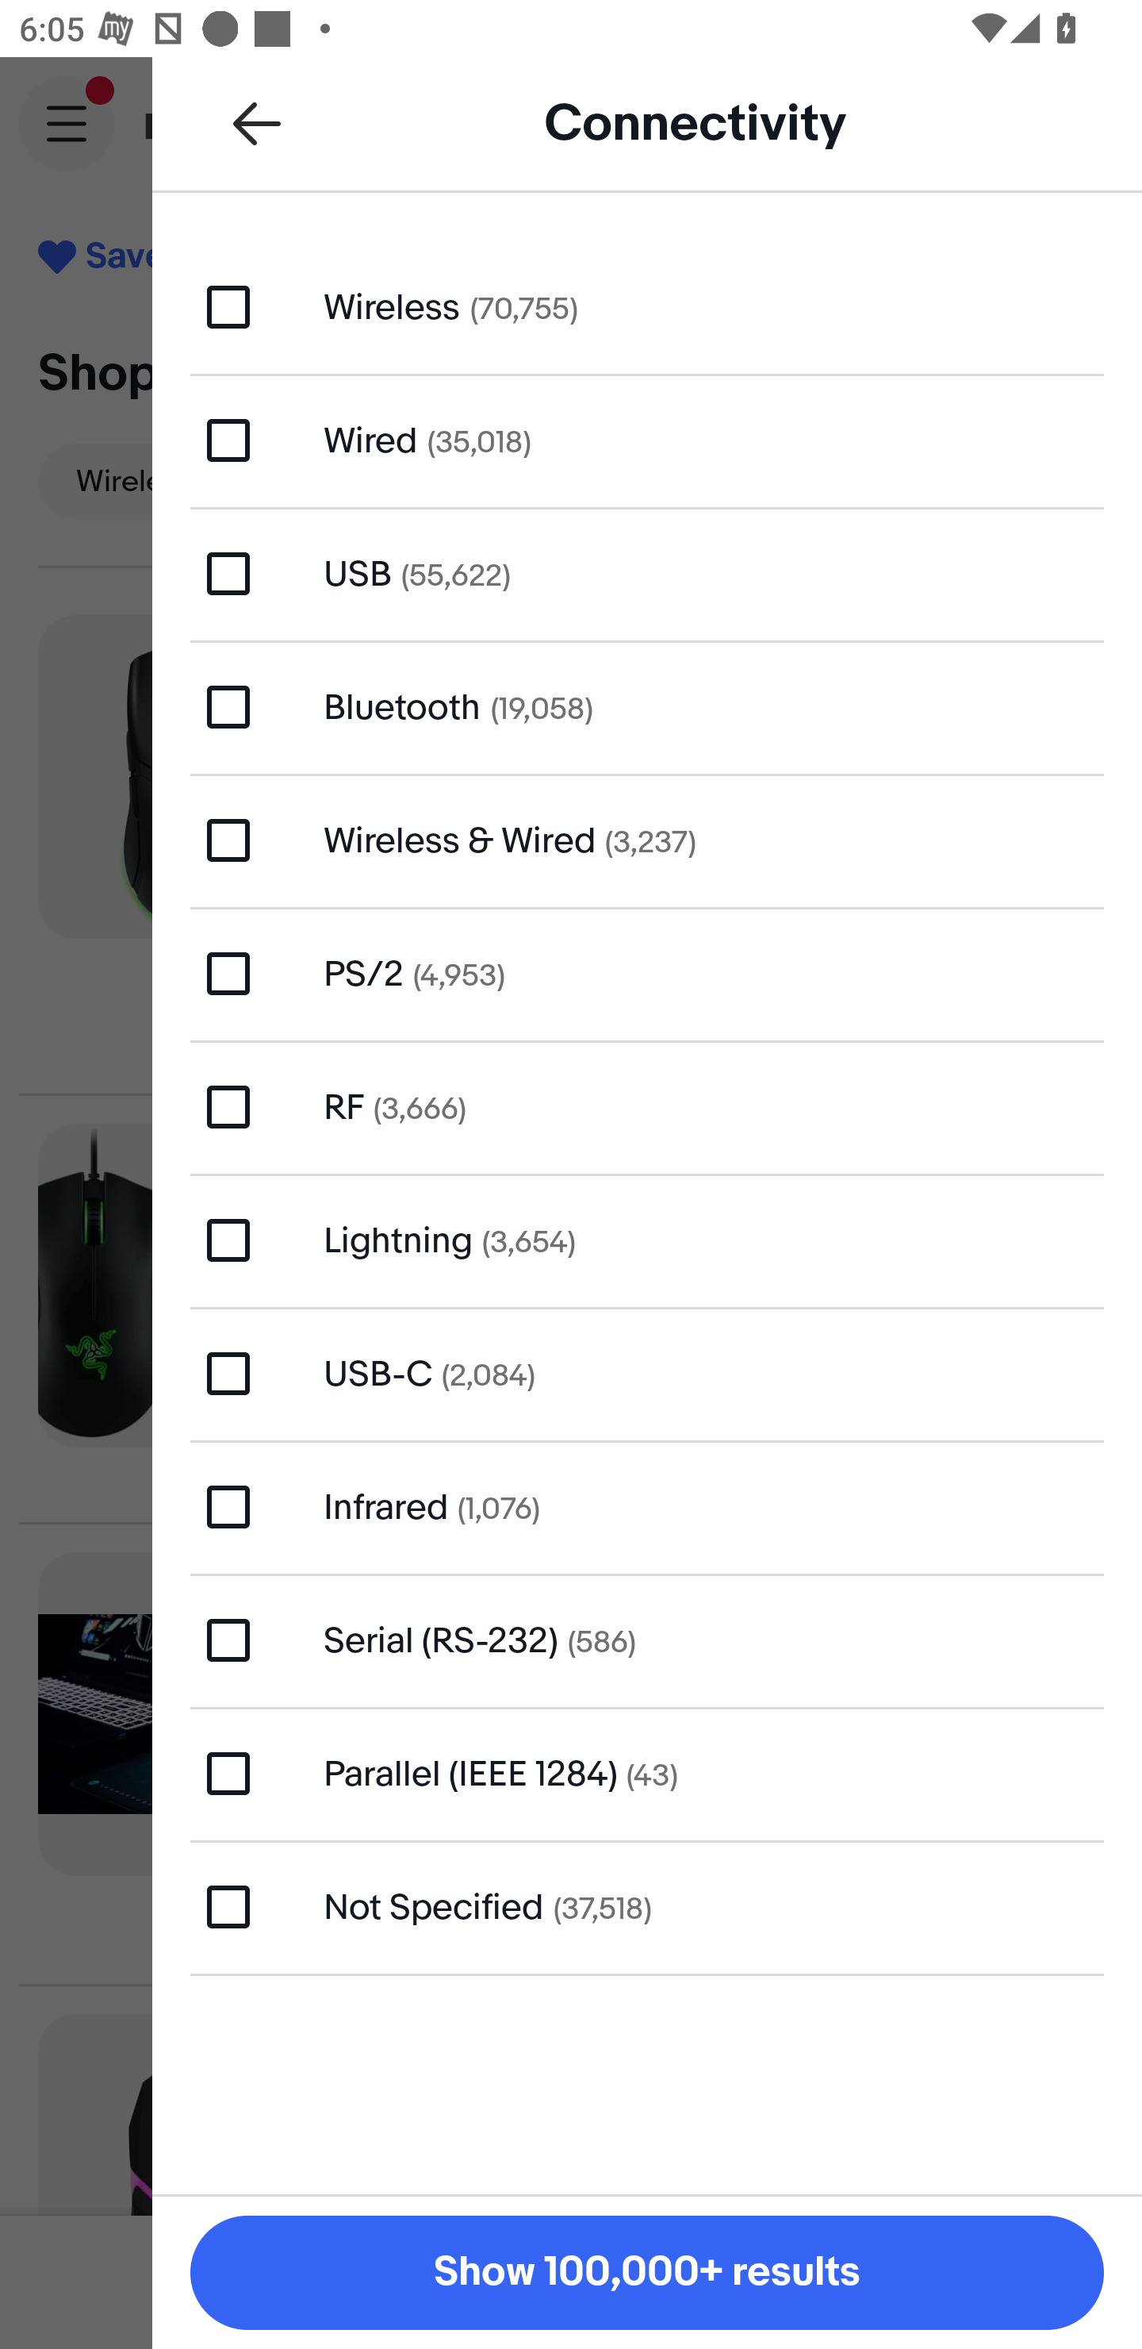  I want to click on Show 100,000+ results, so click(647, 2273).